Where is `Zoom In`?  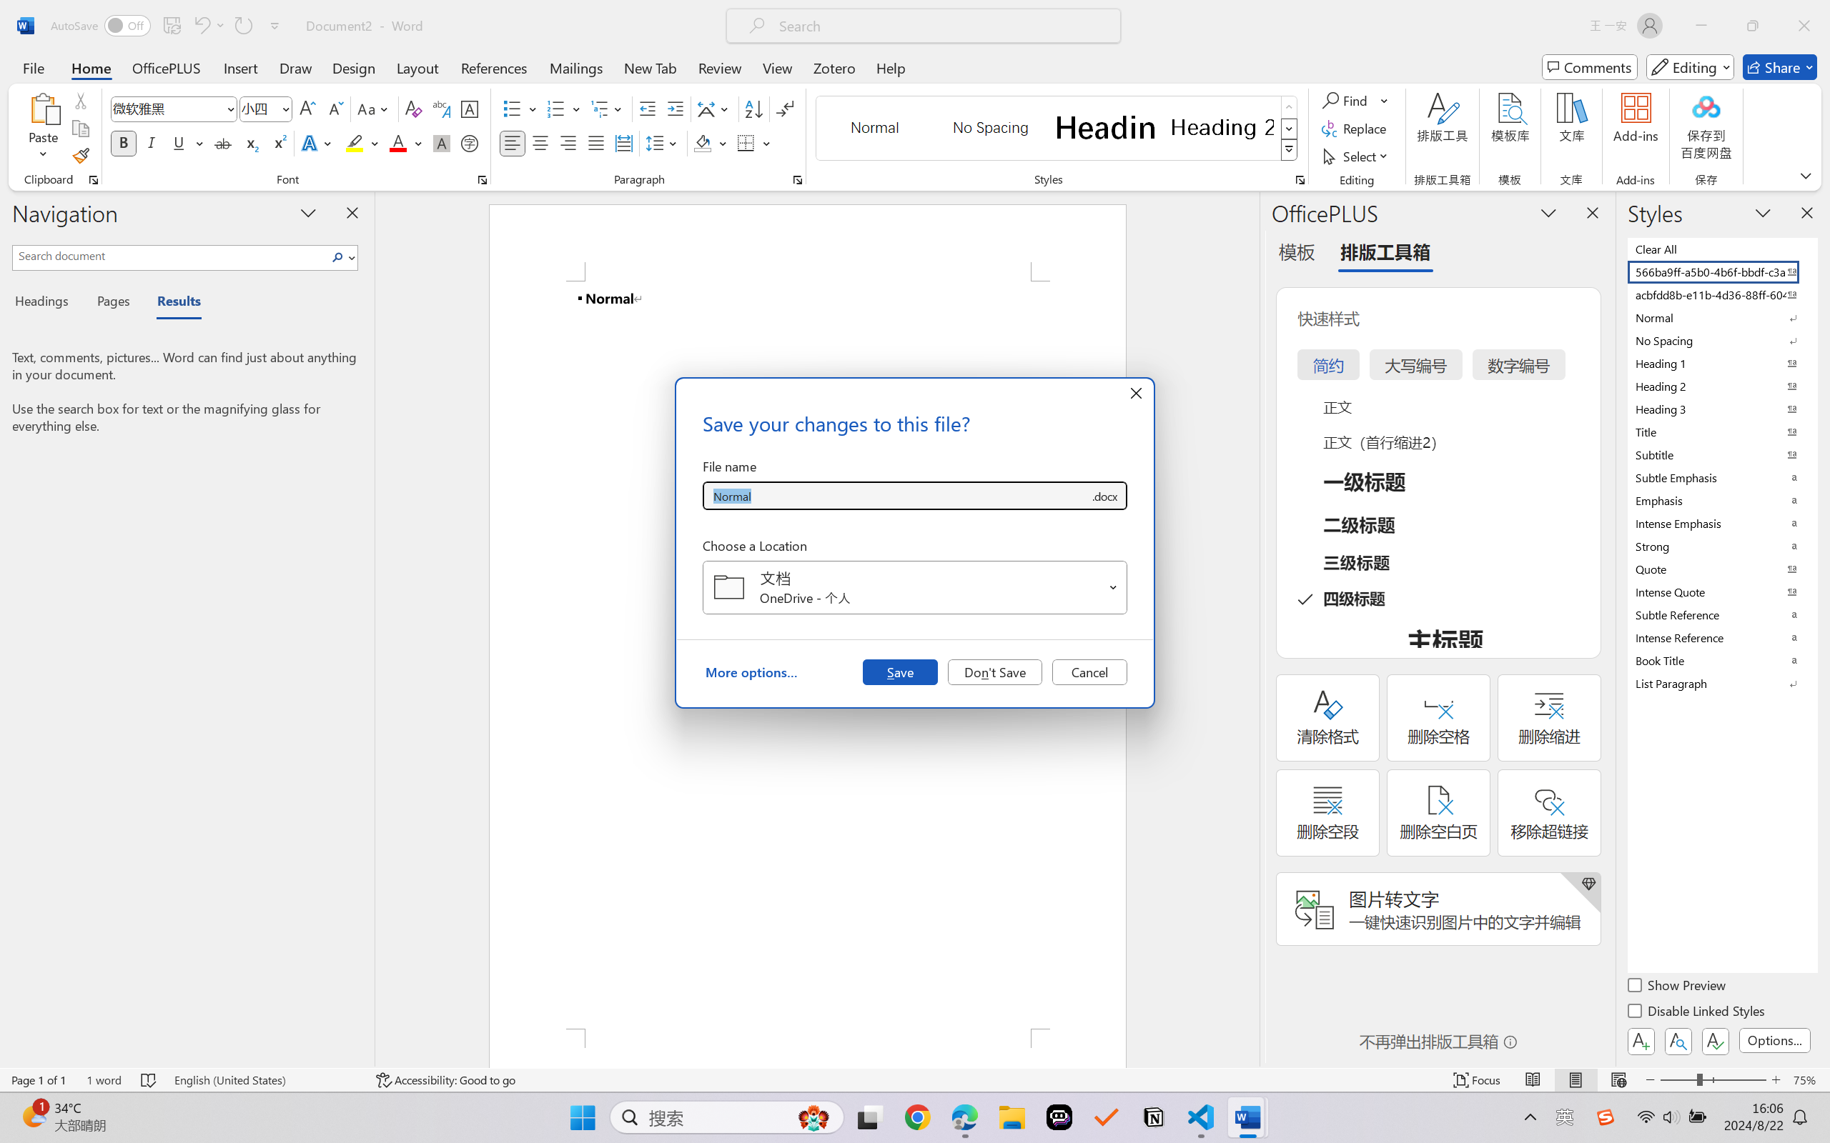
Zoom In is located at coordinates (1776, 1080).